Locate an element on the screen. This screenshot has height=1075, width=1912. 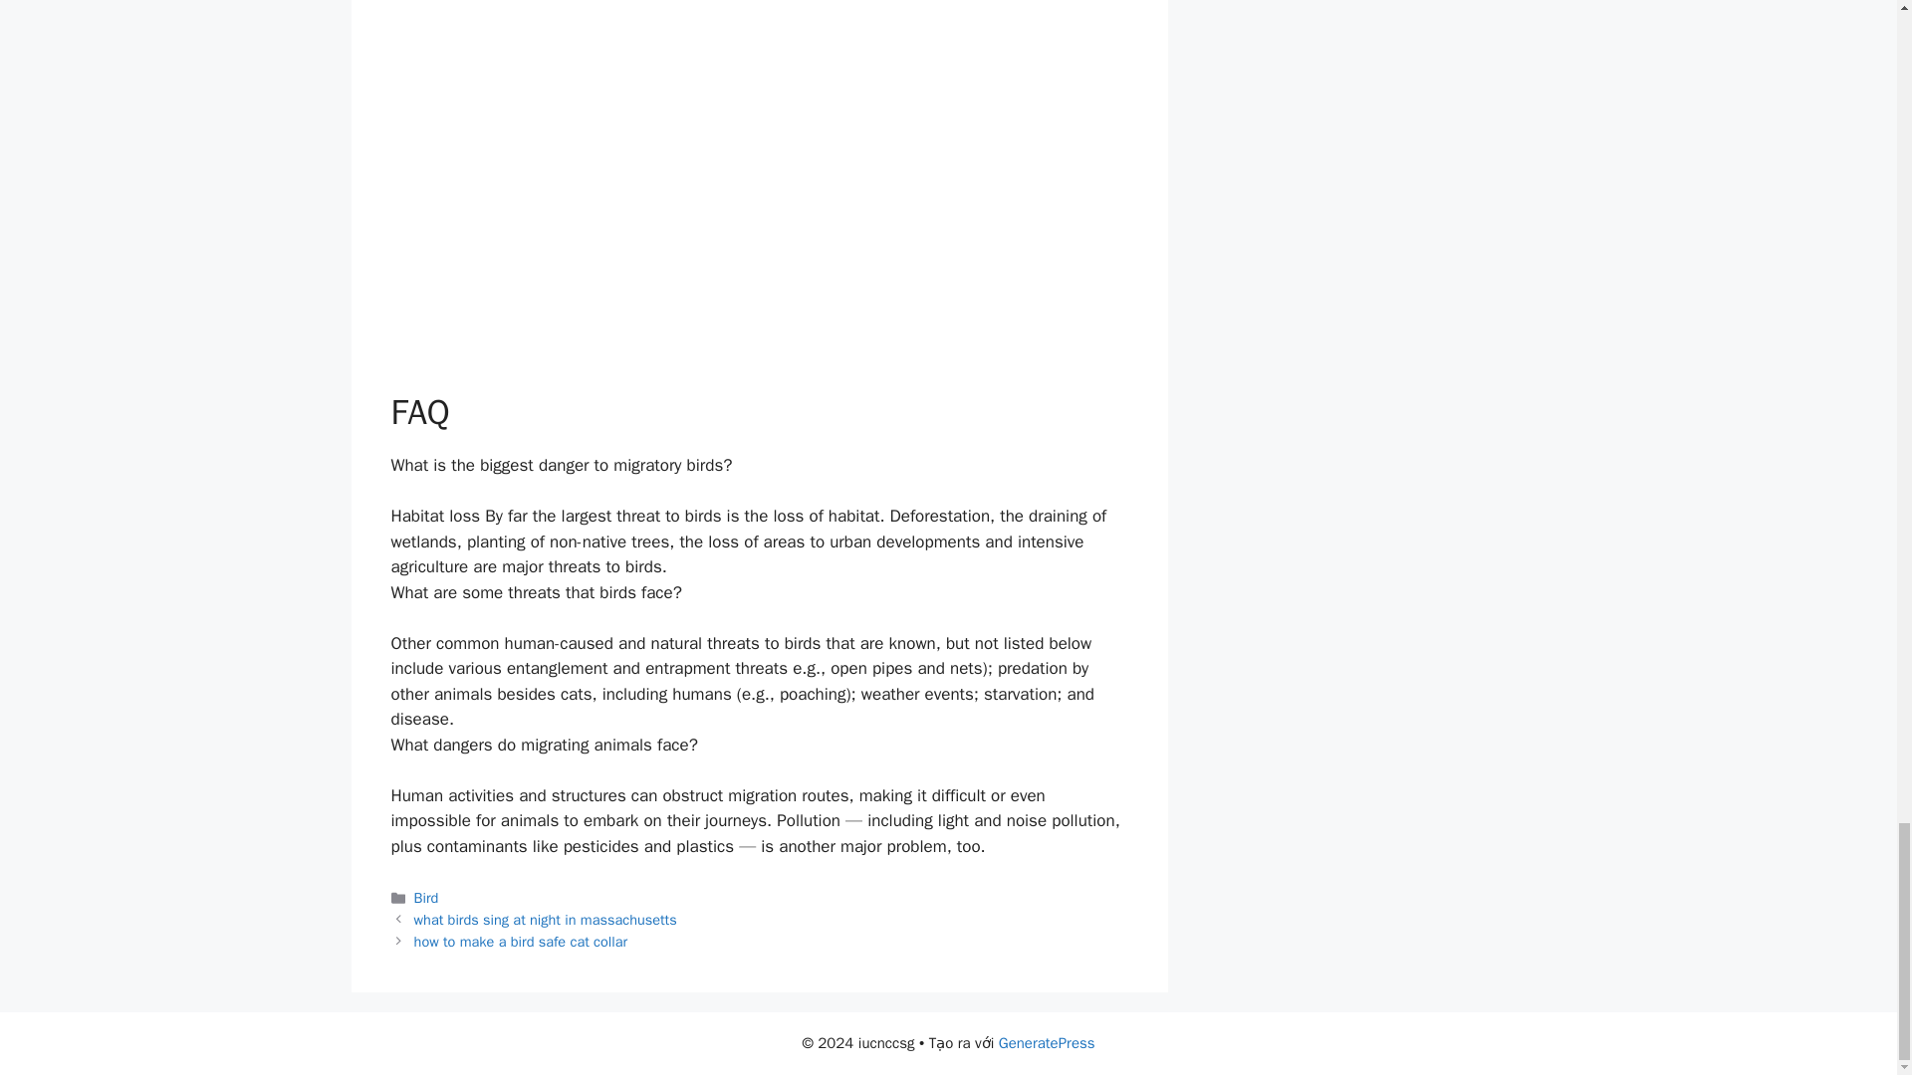
Bird is located at coordinates (426, 898).